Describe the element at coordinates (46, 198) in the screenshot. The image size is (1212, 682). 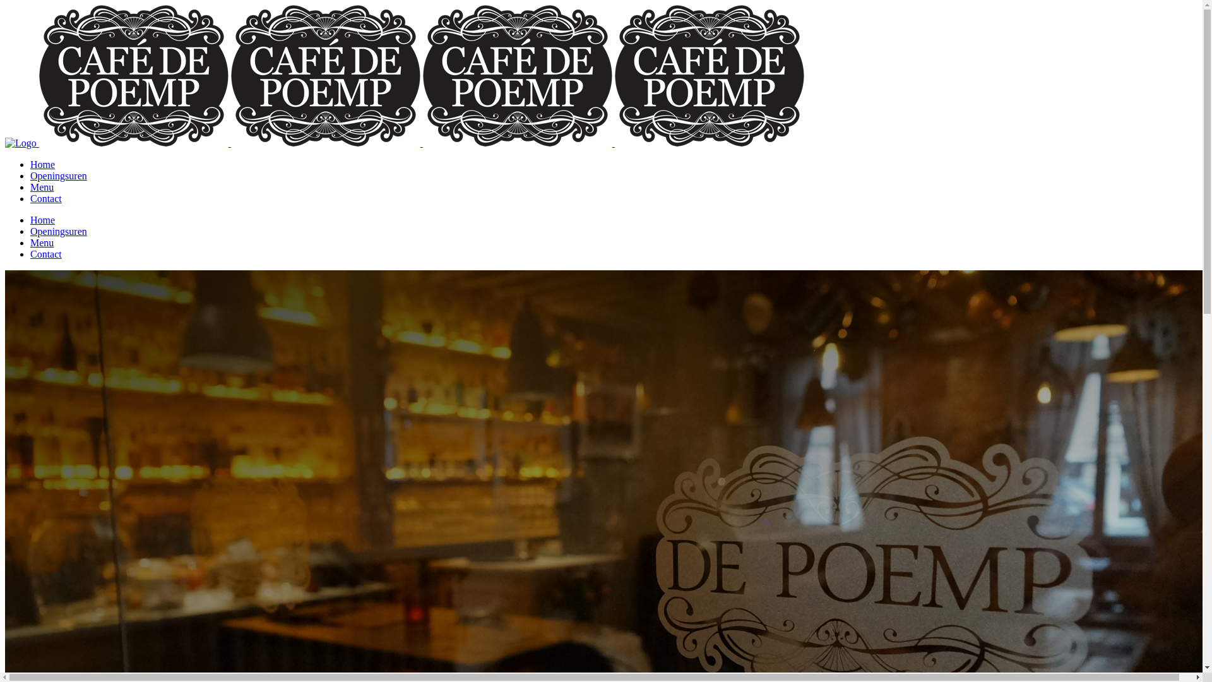
I see `Contact` at that location.